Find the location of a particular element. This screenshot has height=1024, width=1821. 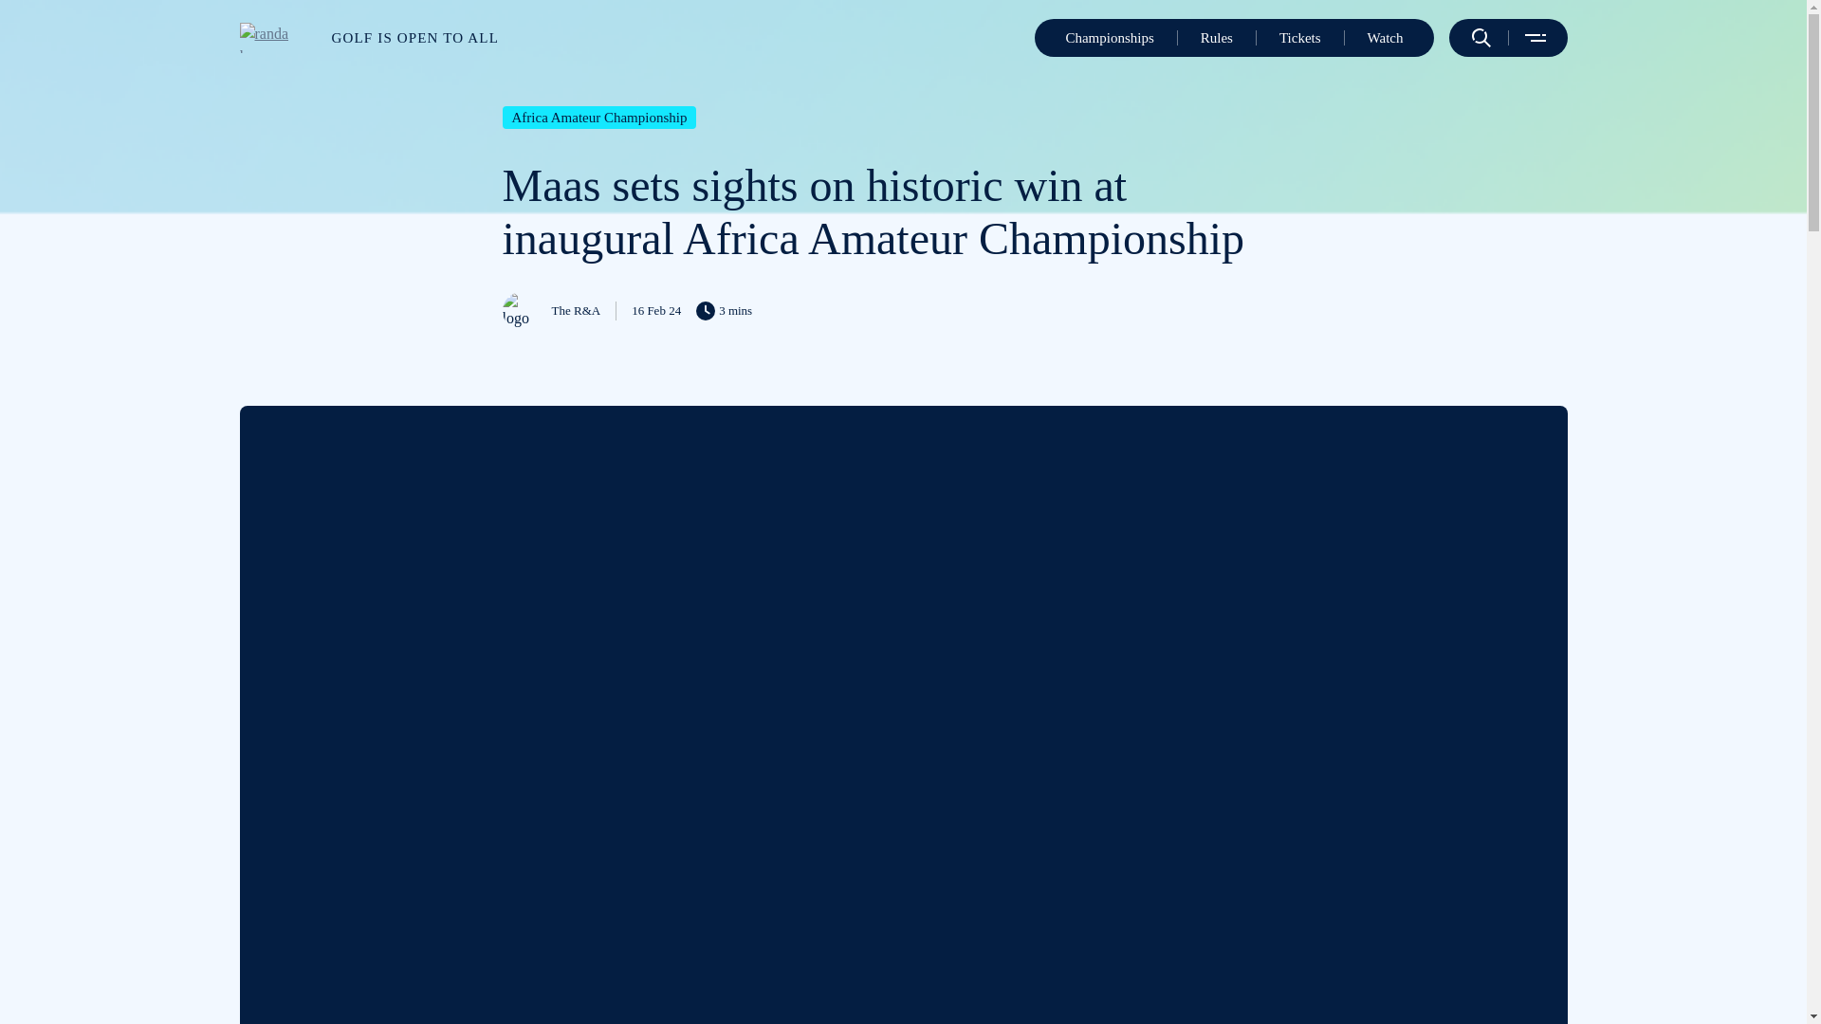

Watch is located at coordinates (1385, 38).